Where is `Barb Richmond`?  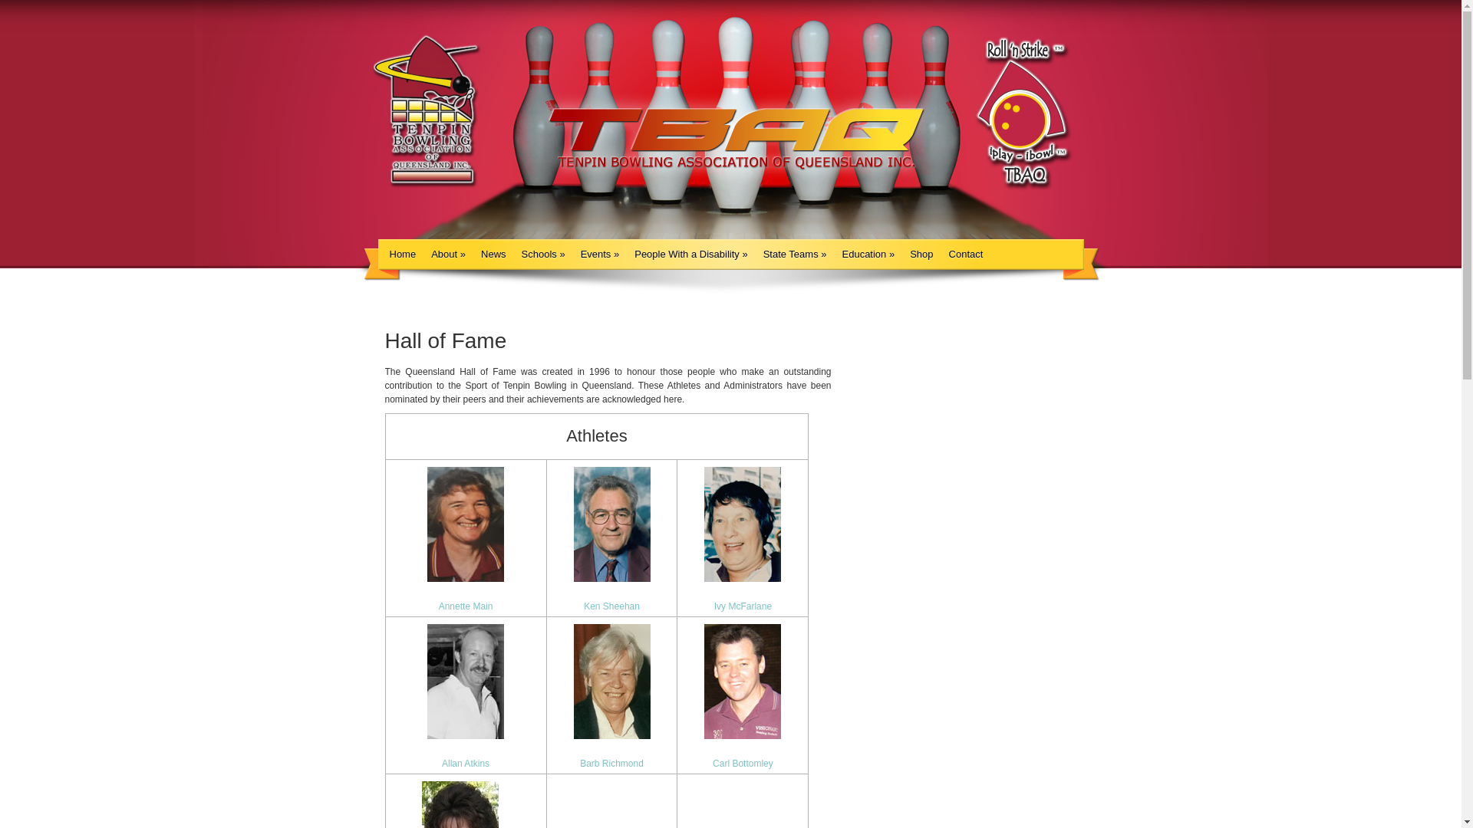
Barb Richmond is located at coordinates (612, 764).